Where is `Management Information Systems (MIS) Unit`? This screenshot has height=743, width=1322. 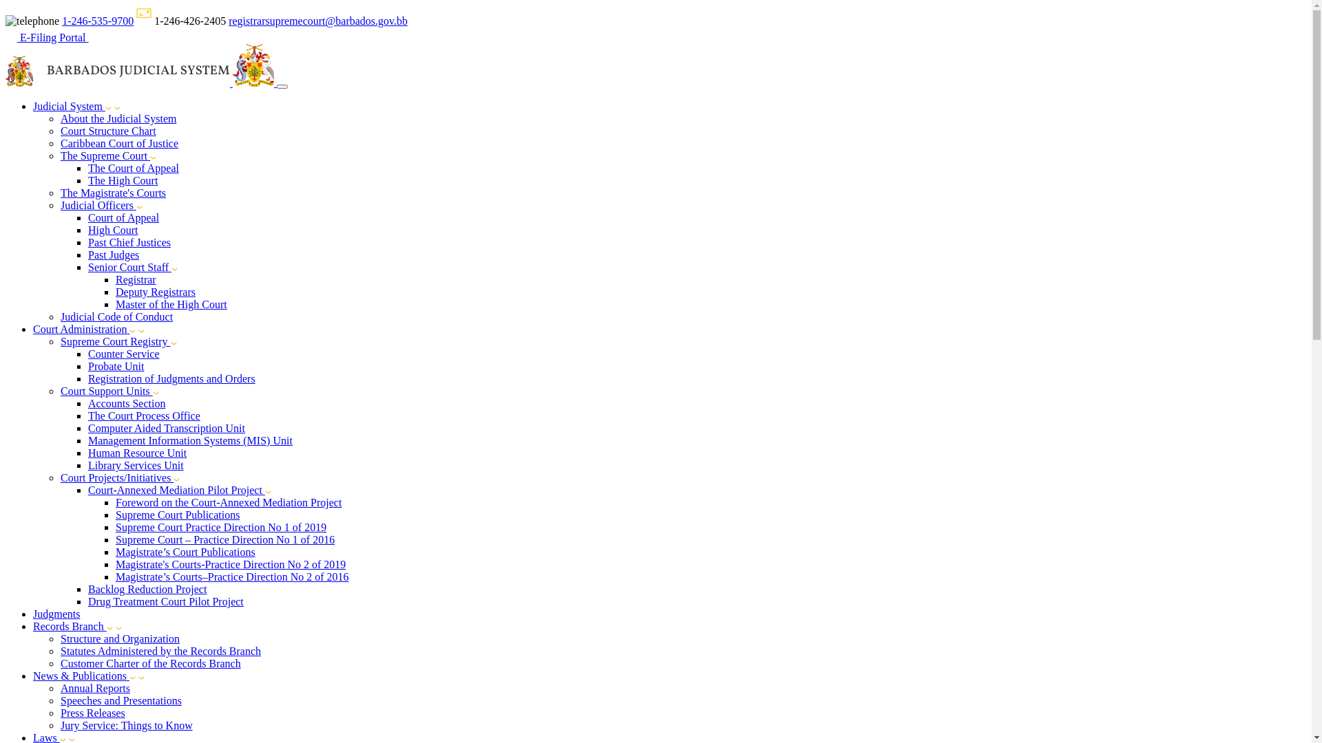
Management Information Systems (MIS) Unit is located at coordinates (190, 440).